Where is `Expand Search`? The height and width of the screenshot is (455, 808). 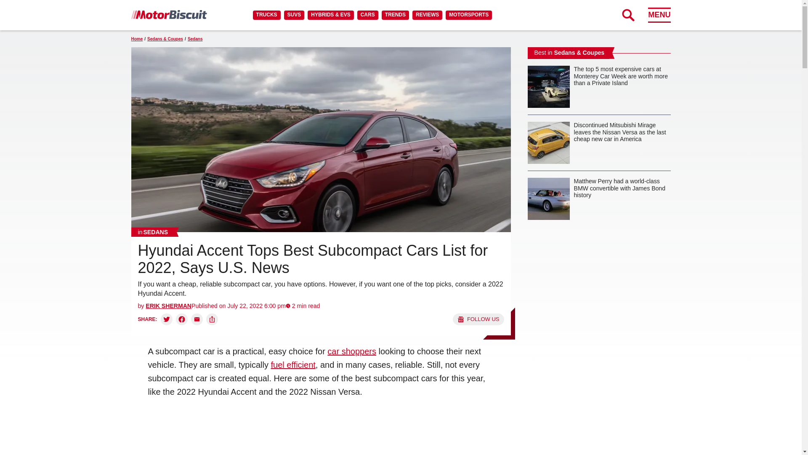 Expand Search is located at coordinates (628, 15).